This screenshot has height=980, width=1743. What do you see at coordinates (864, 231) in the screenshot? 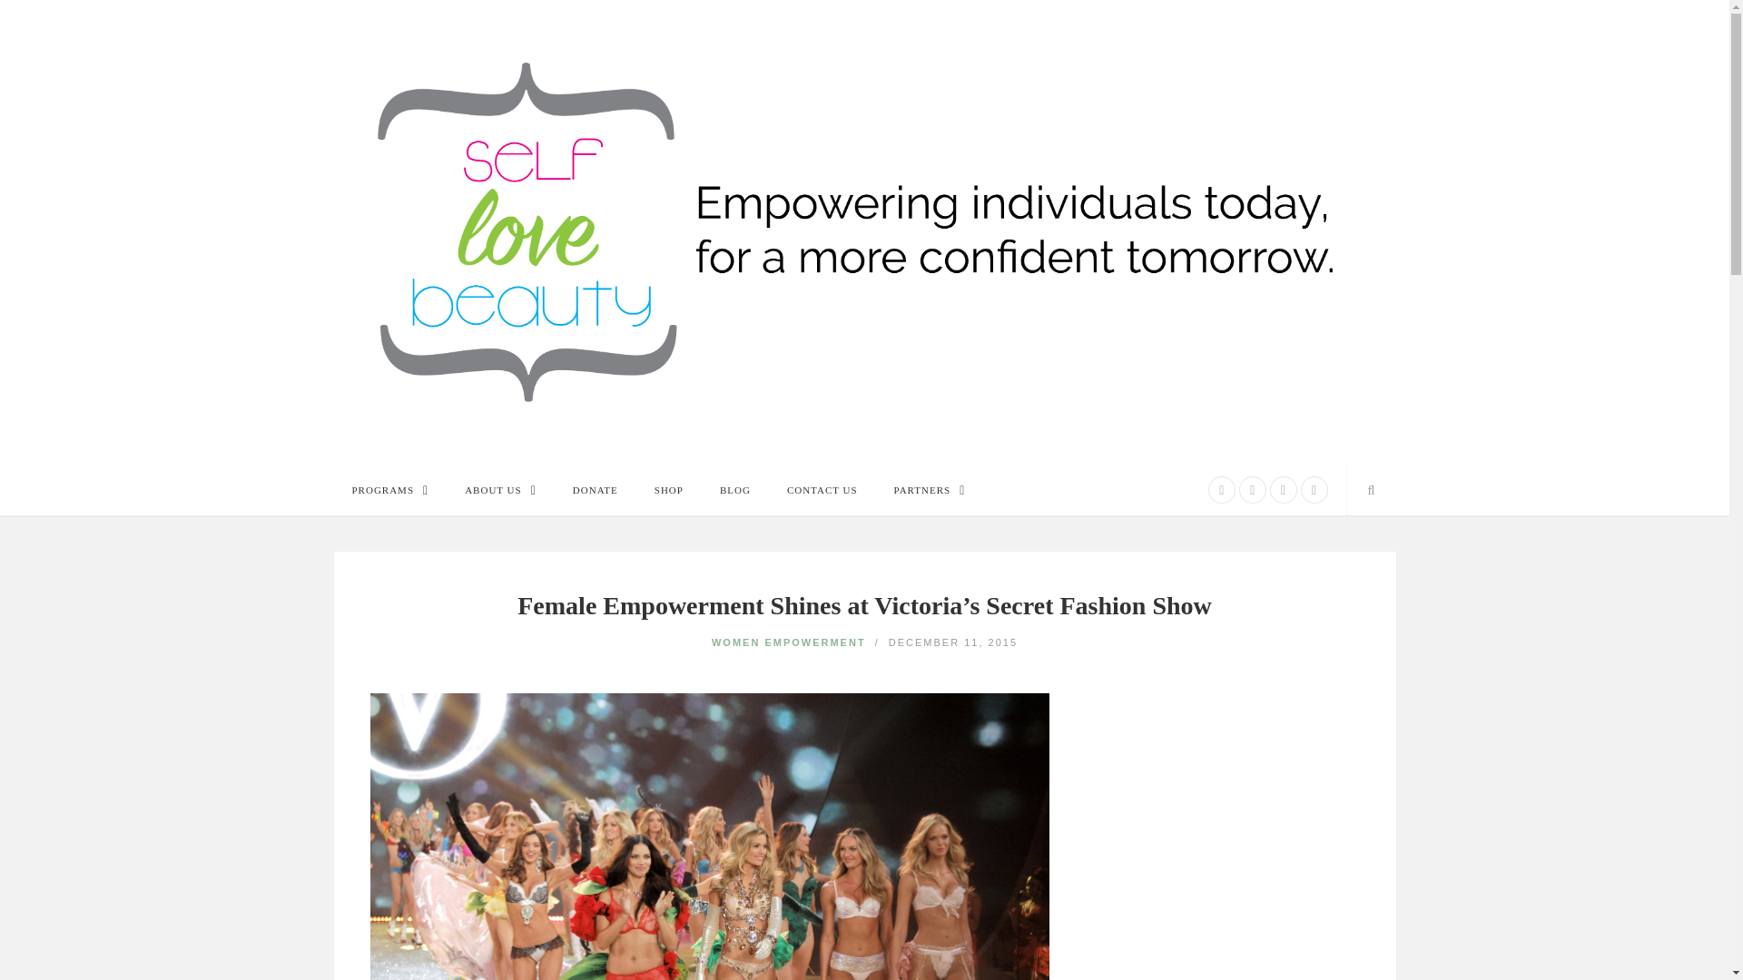
I see `Self Love Beauty` at bounding box center [864, 231].